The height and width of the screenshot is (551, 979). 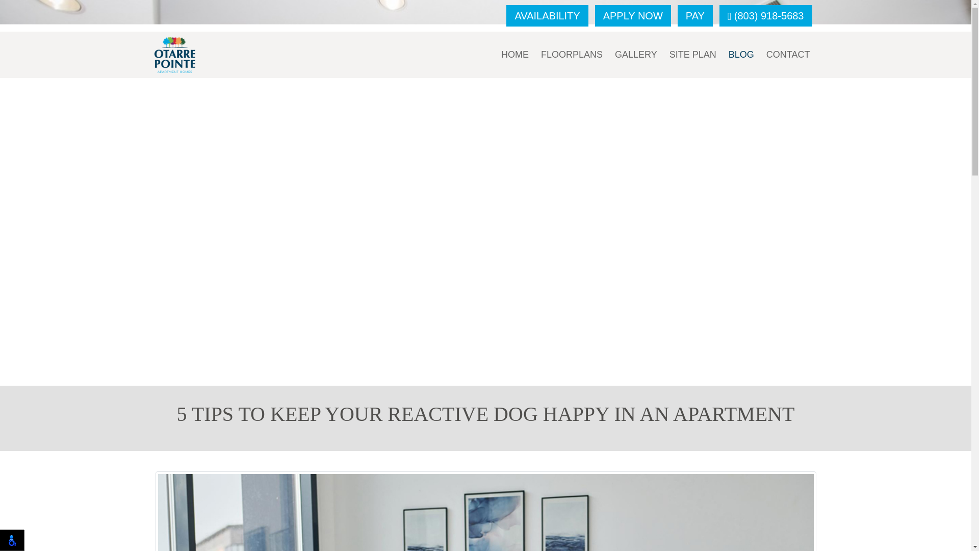 I want to click on Site Plan, so click(x=692, y=55).